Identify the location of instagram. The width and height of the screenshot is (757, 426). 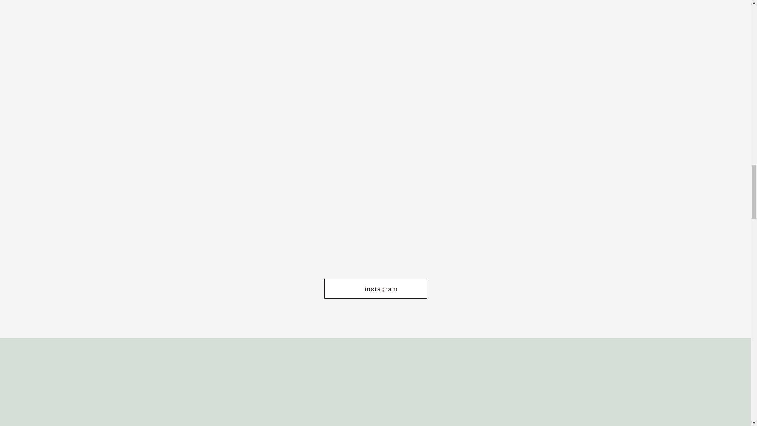
(375, 289).